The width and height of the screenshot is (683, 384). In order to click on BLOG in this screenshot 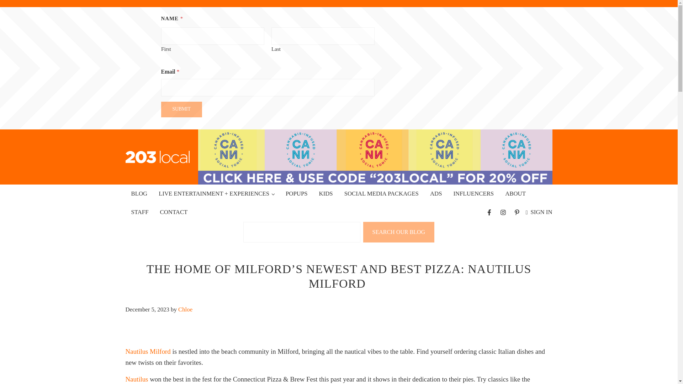, I will do `click(139, 194)`.